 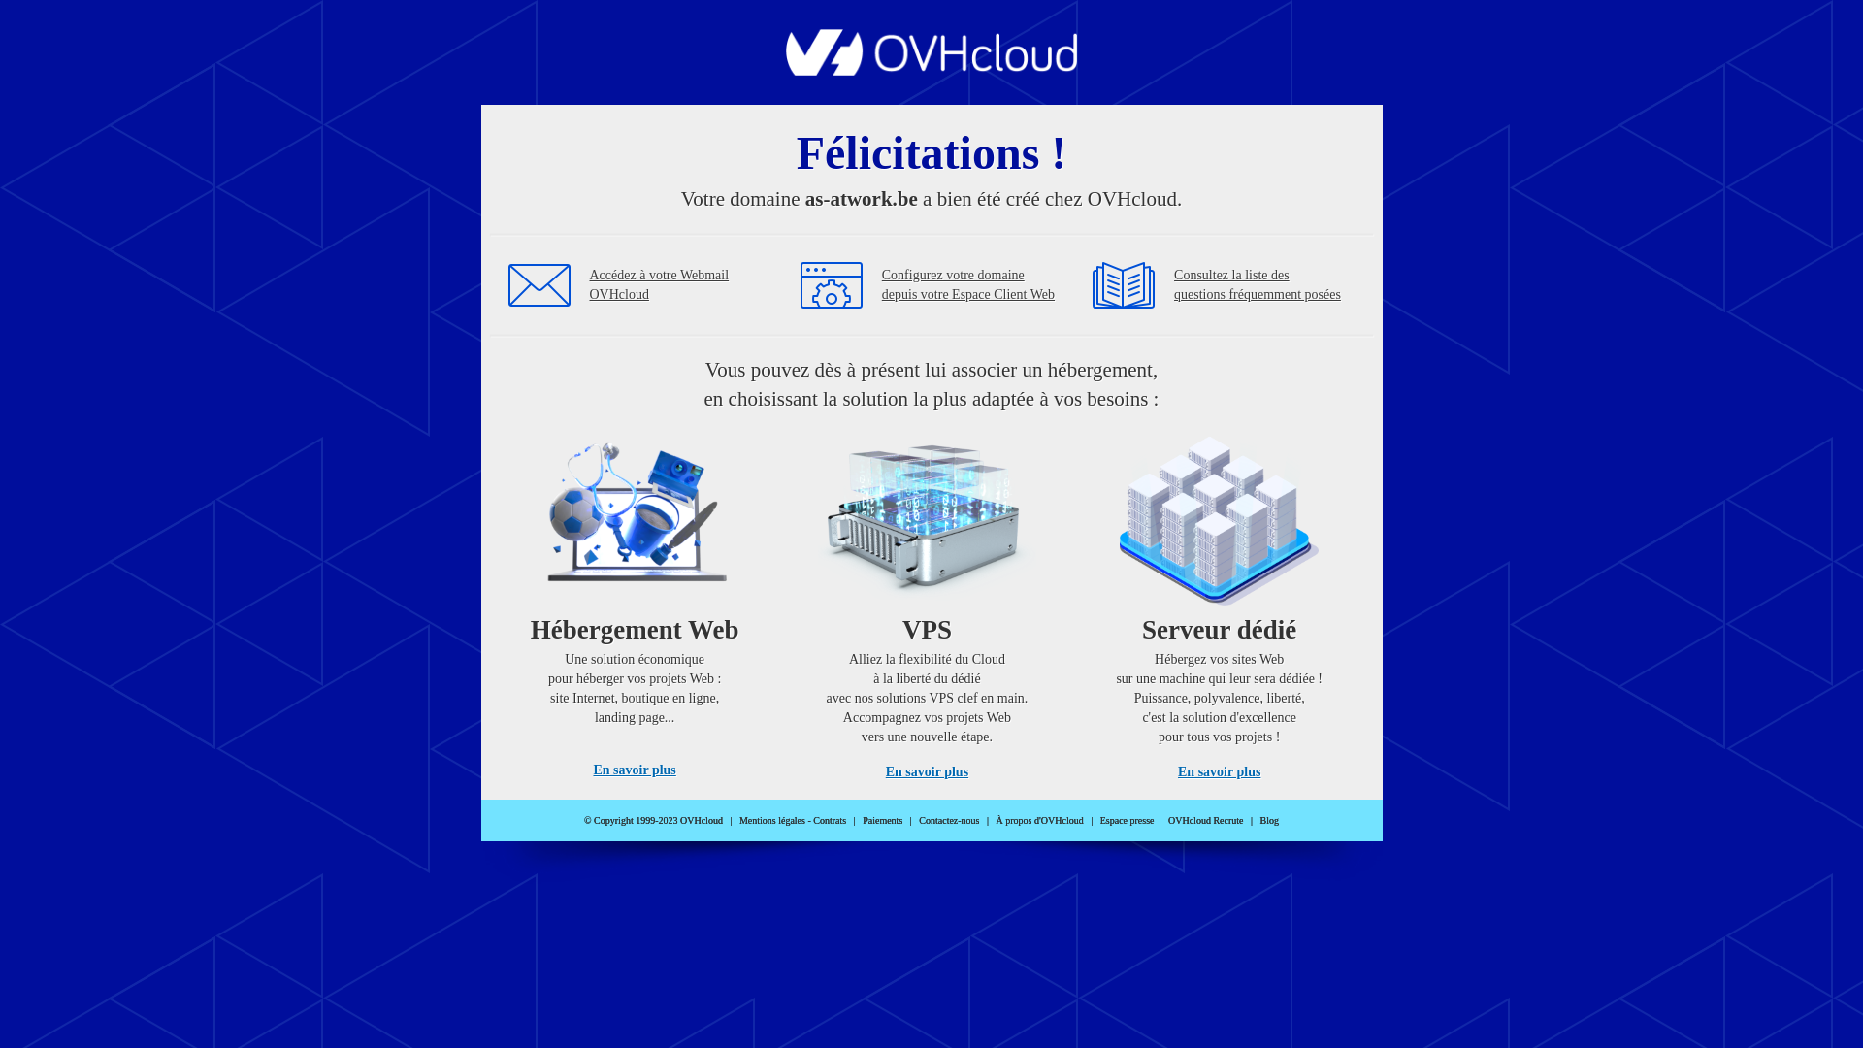 What do you see at coordinates (928, 602) in the screenshot?
I see `VPS` at bounding box center [928, 602].